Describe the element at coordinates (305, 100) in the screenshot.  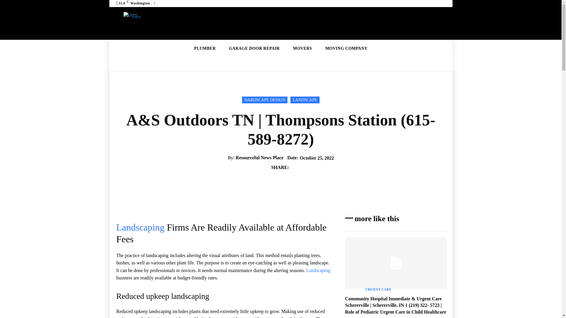
I see `LANDSCAPE` at that location.